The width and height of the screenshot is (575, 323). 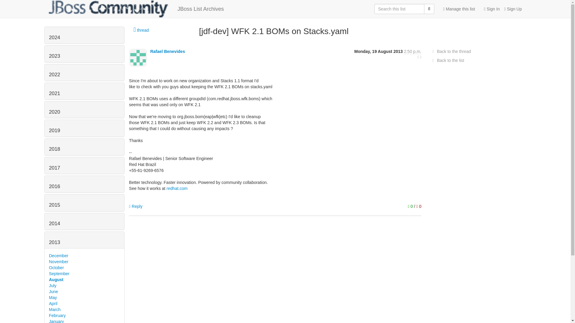 I want to click on You must be logged-in to vote., so click(x=419, y=206).